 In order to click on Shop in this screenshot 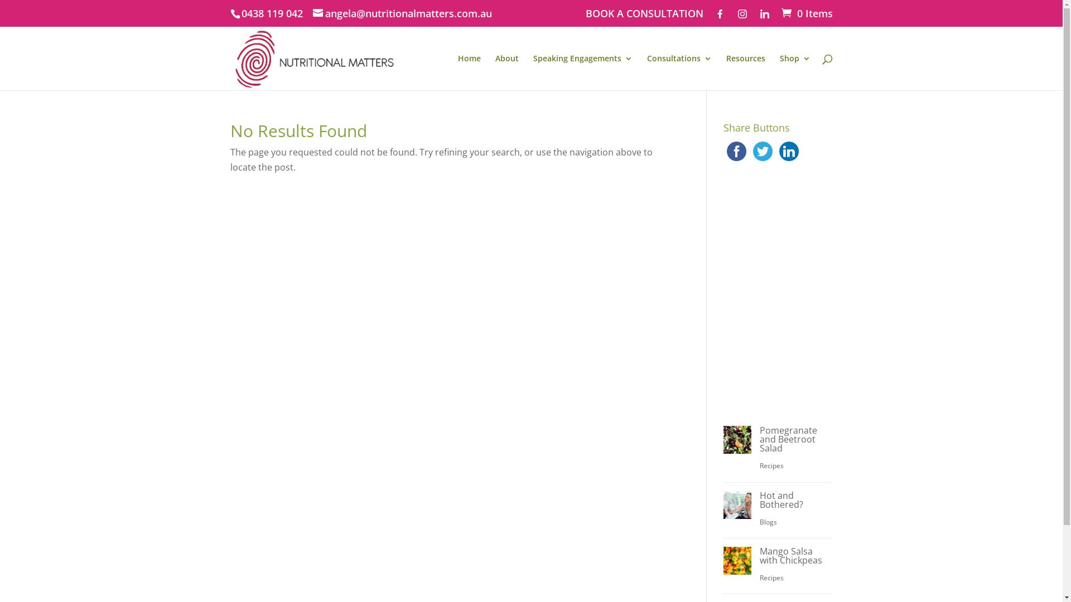, I will do `click(795, 72)`.